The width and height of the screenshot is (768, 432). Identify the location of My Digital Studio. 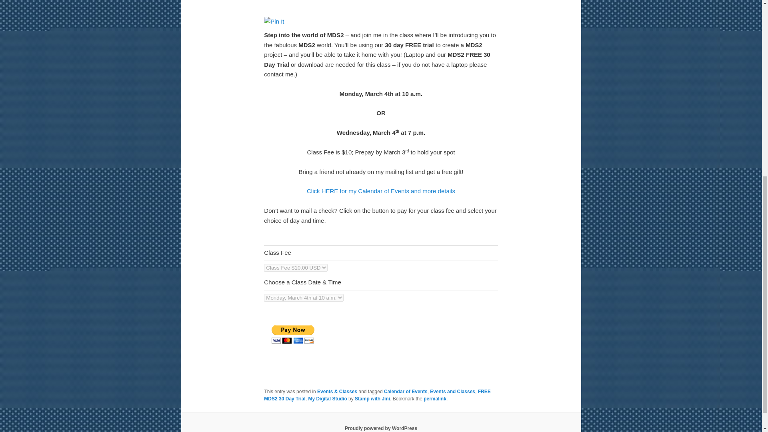
(327, 399).